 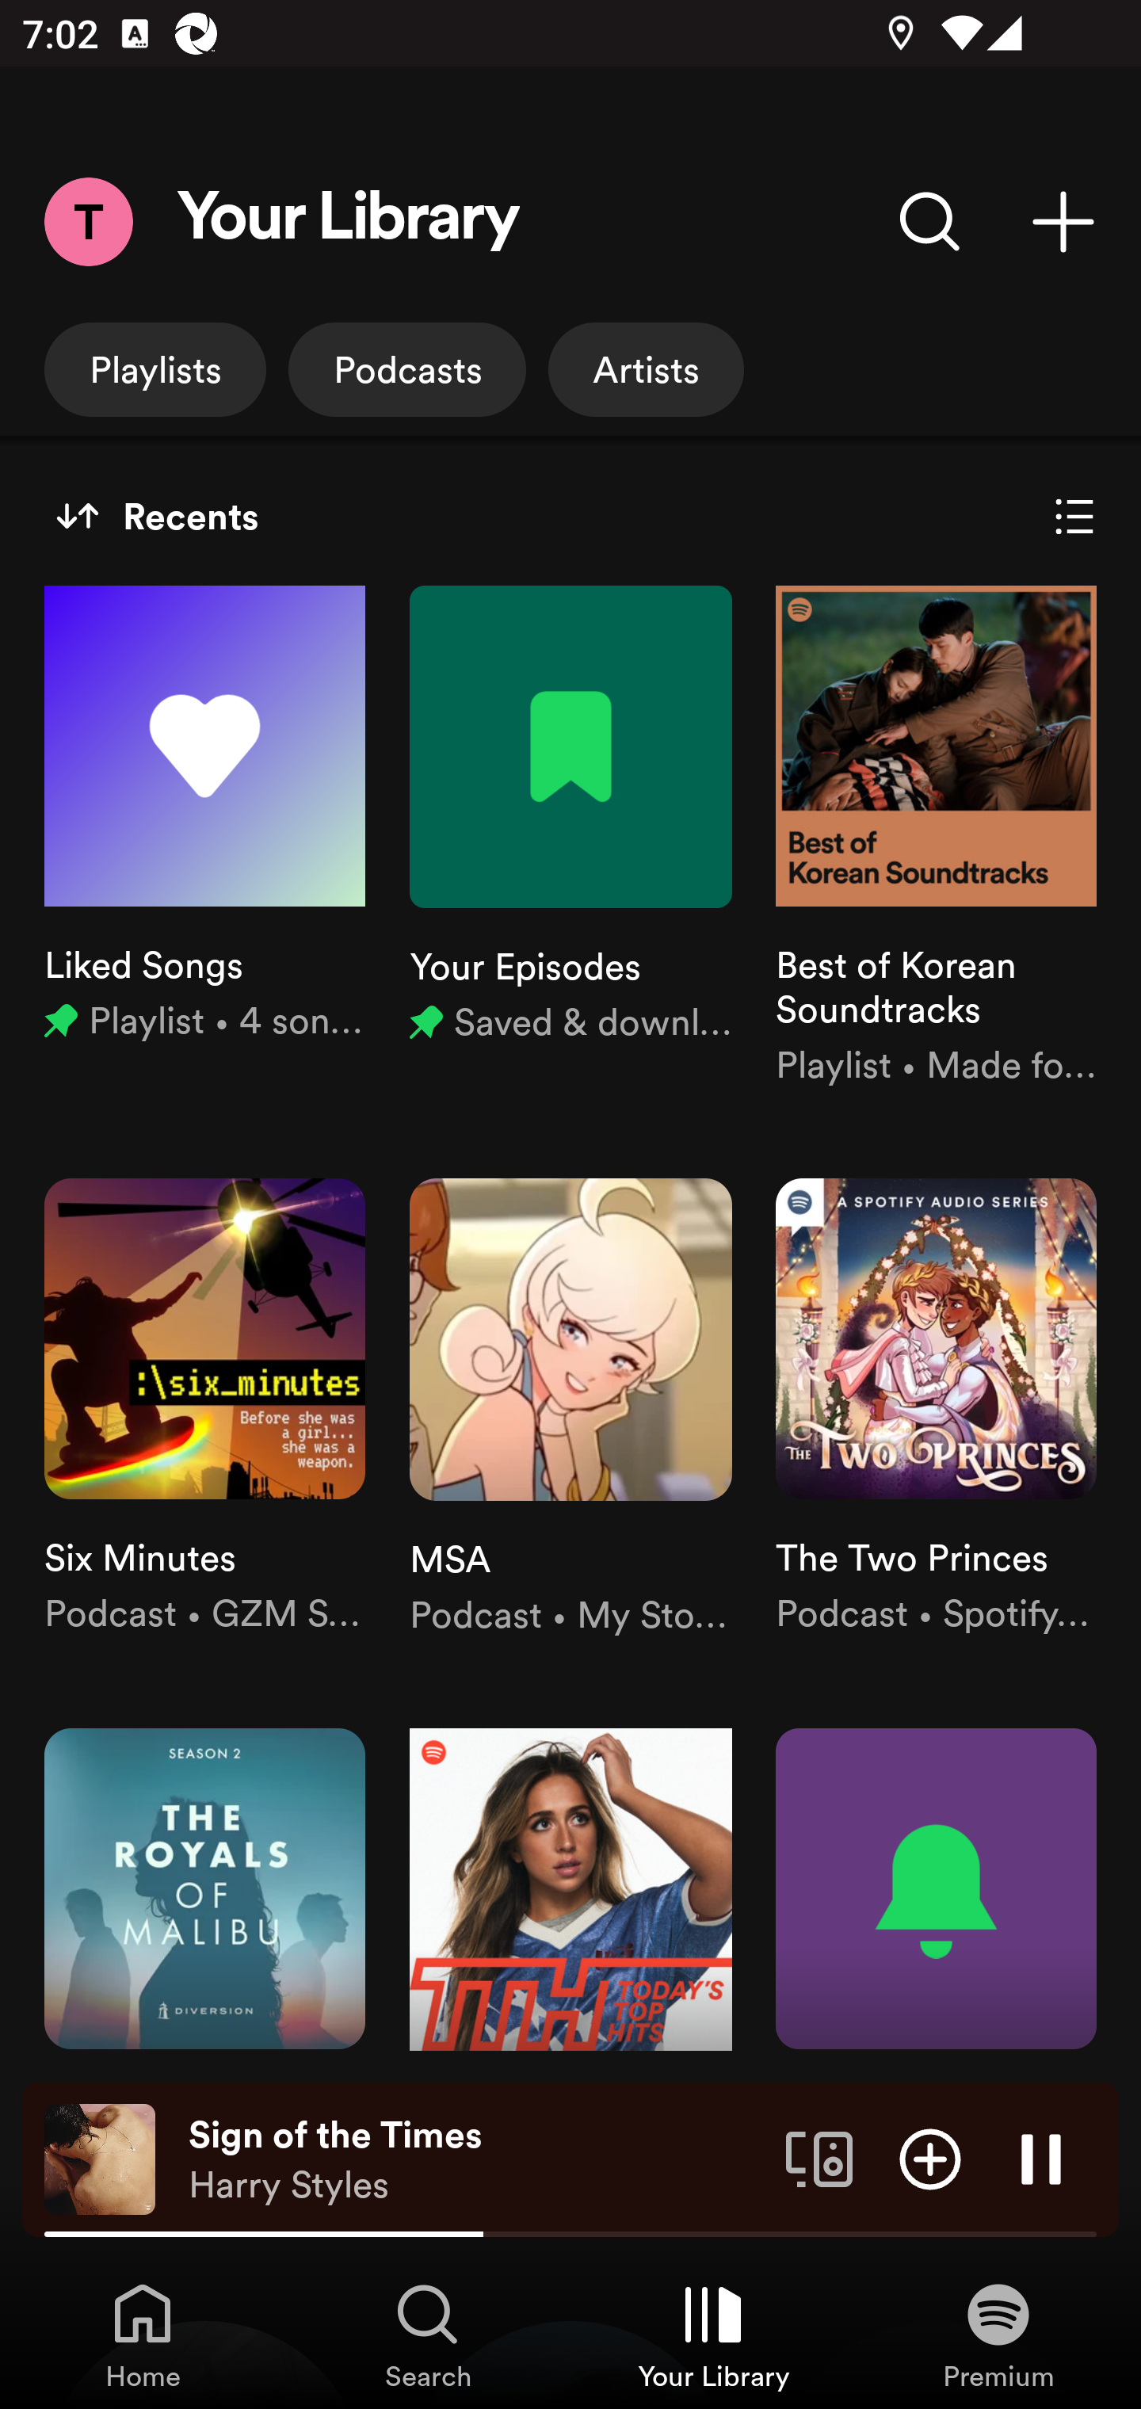 What do you see at coordinates (1041, 2158) in the screenshot?
I see `Pause` at bounding box center [1041, 2158].